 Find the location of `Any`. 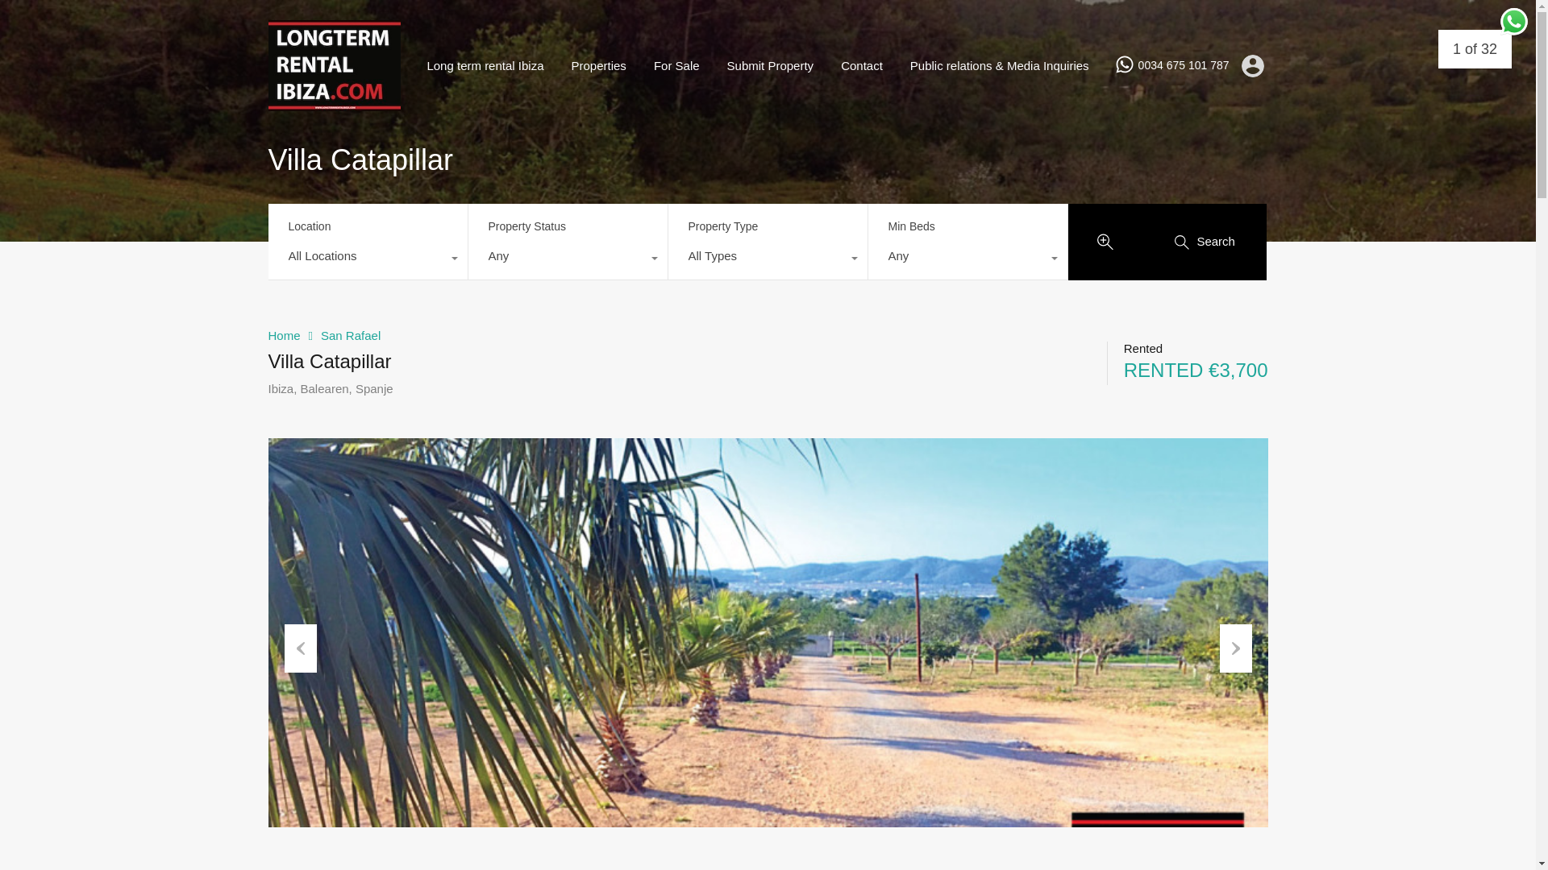

Any is located at coordinates (567, 259).